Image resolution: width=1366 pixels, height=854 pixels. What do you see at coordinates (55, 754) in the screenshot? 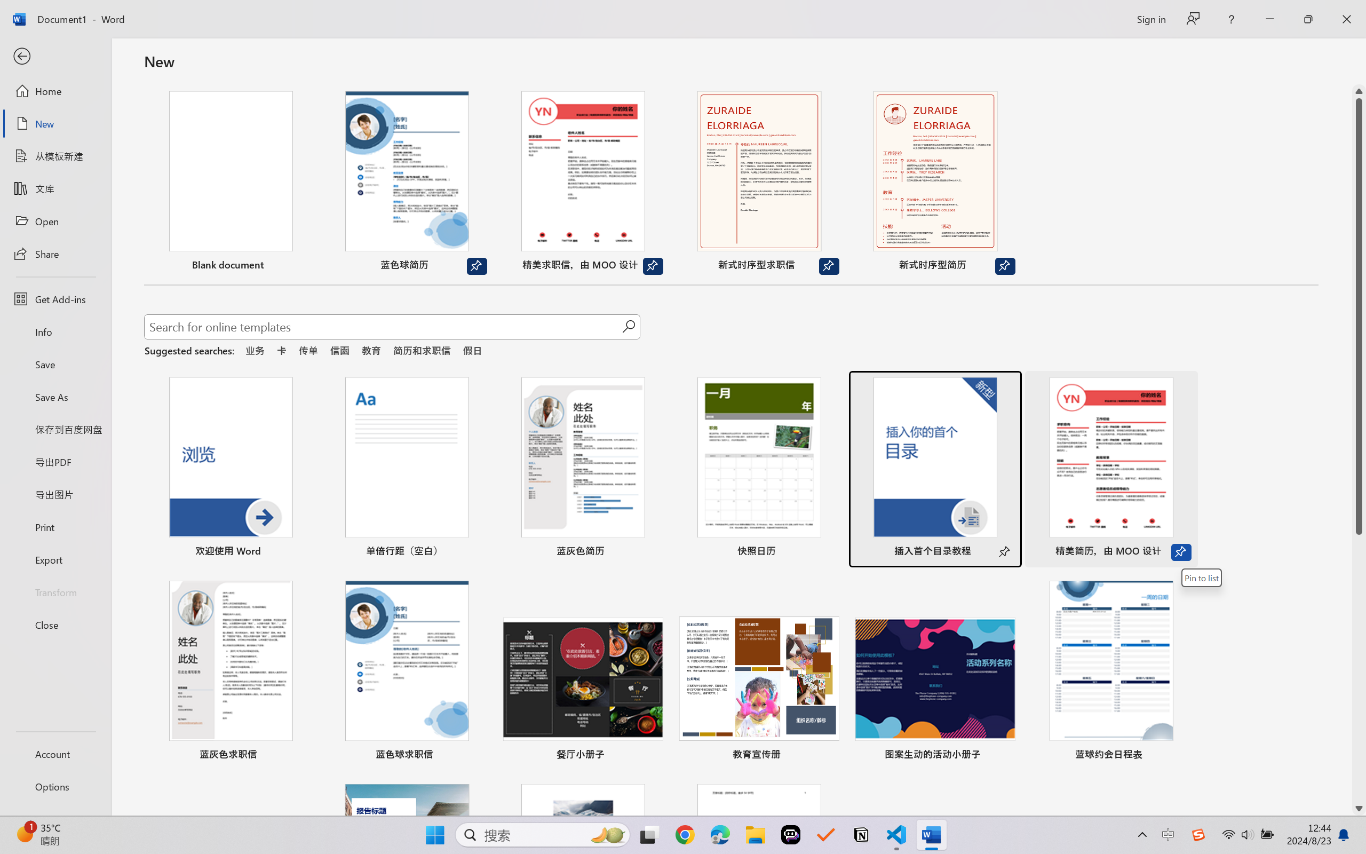
I see `Account` at bounding box center [55, 754].